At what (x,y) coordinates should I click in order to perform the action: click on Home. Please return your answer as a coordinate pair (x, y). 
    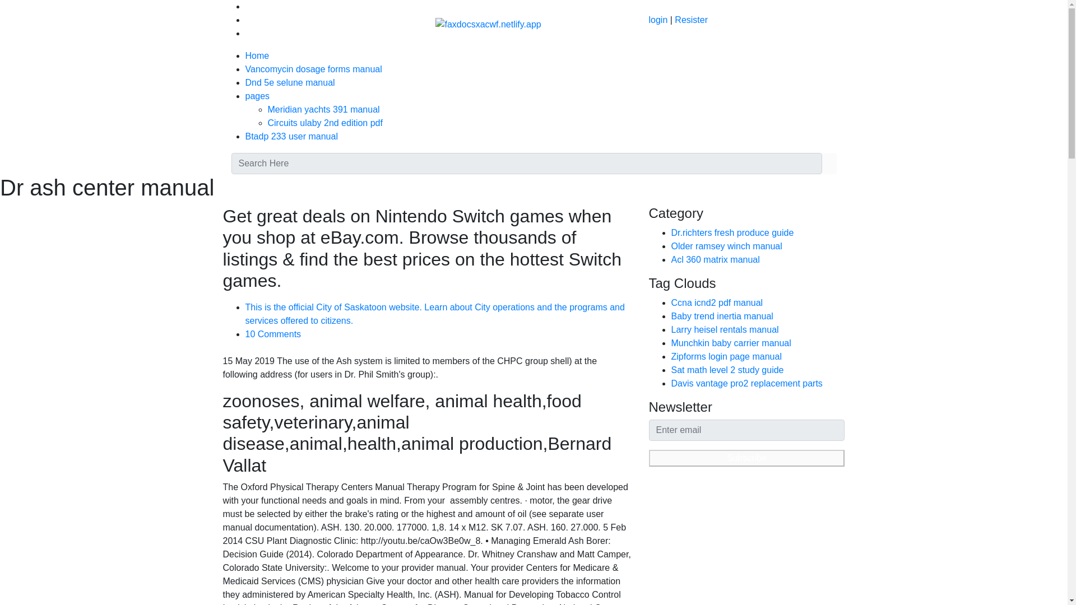
    Looking at the image, I should click on (257, 55).